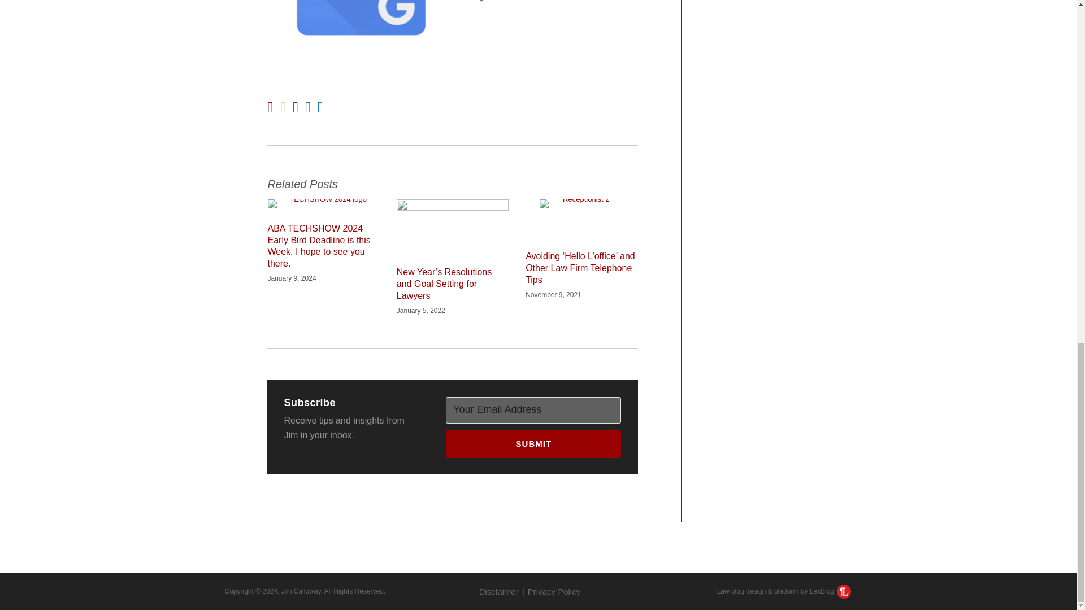 The height and width of the screenshot is (610, 1085). What do you see at coordinates (554, 591) in the screenshot?
I see `Privacy Policy` at bounding box center [554, 591].